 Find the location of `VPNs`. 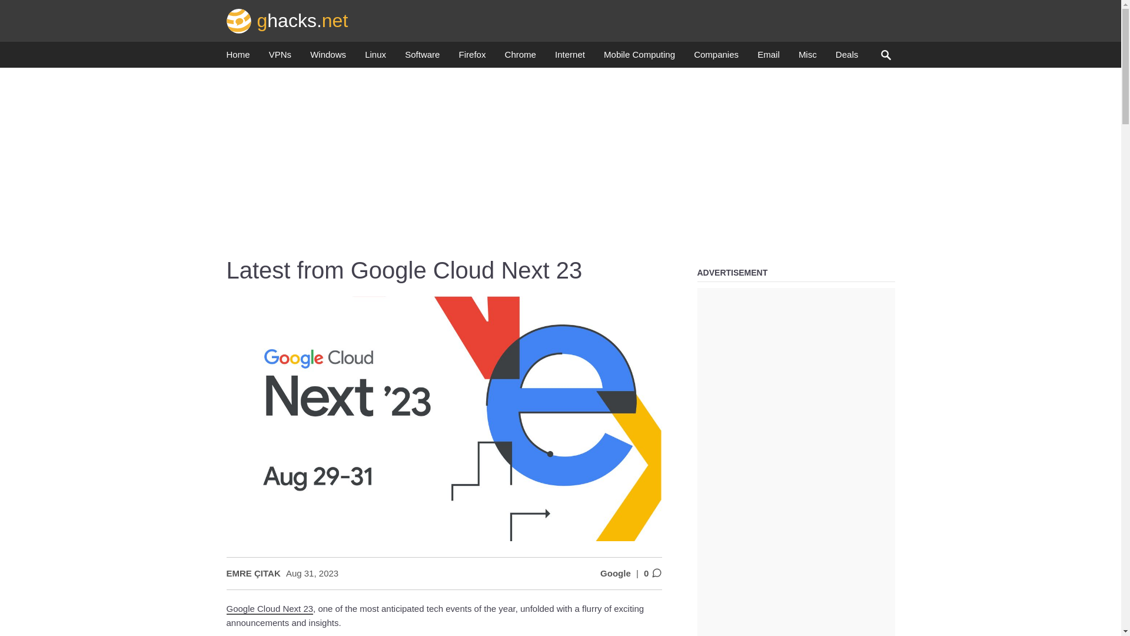

VPNs is located at coordinates (280, 58).